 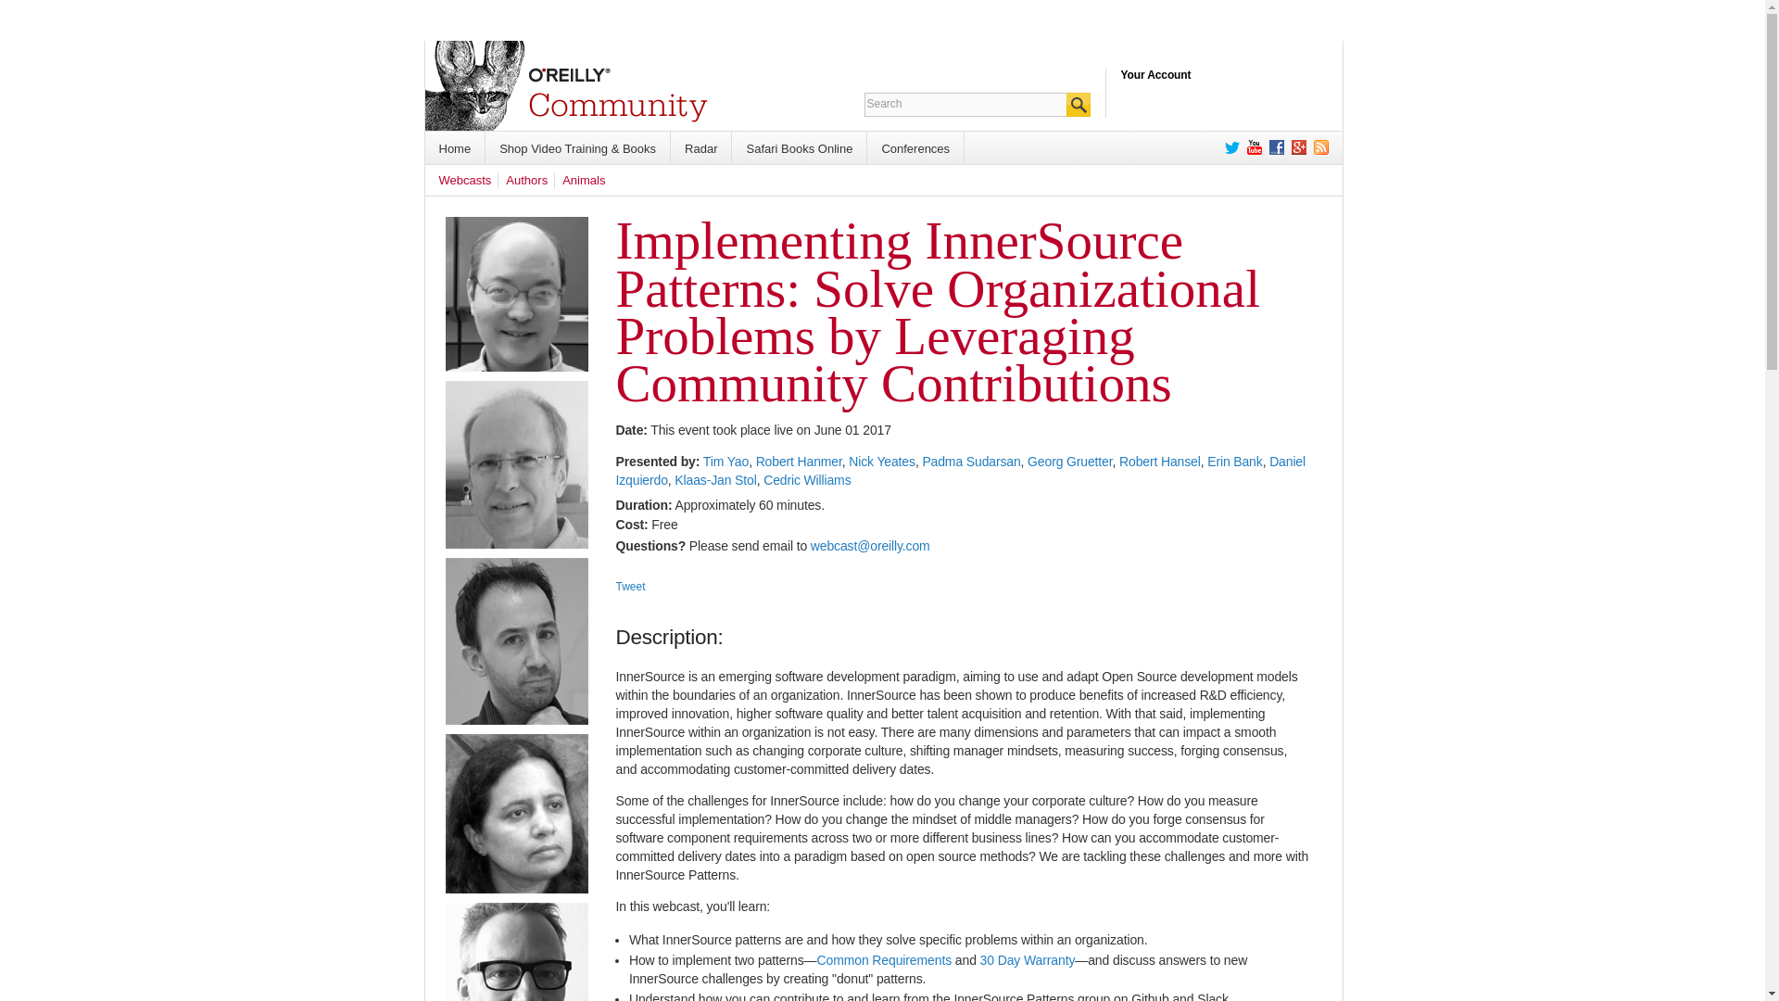 I want to click on O'Reilly on YouTube, so click(x=1251, y=147).